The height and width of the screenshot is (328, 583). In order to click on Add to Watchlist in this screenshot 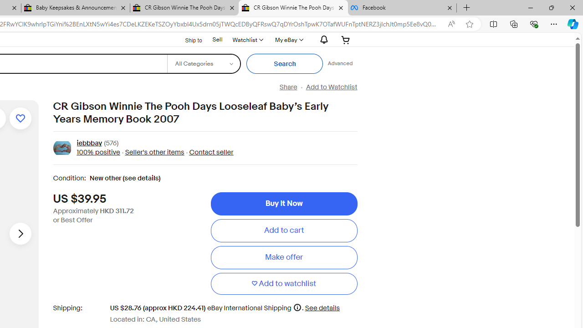, I will do `click(331, 87)`.